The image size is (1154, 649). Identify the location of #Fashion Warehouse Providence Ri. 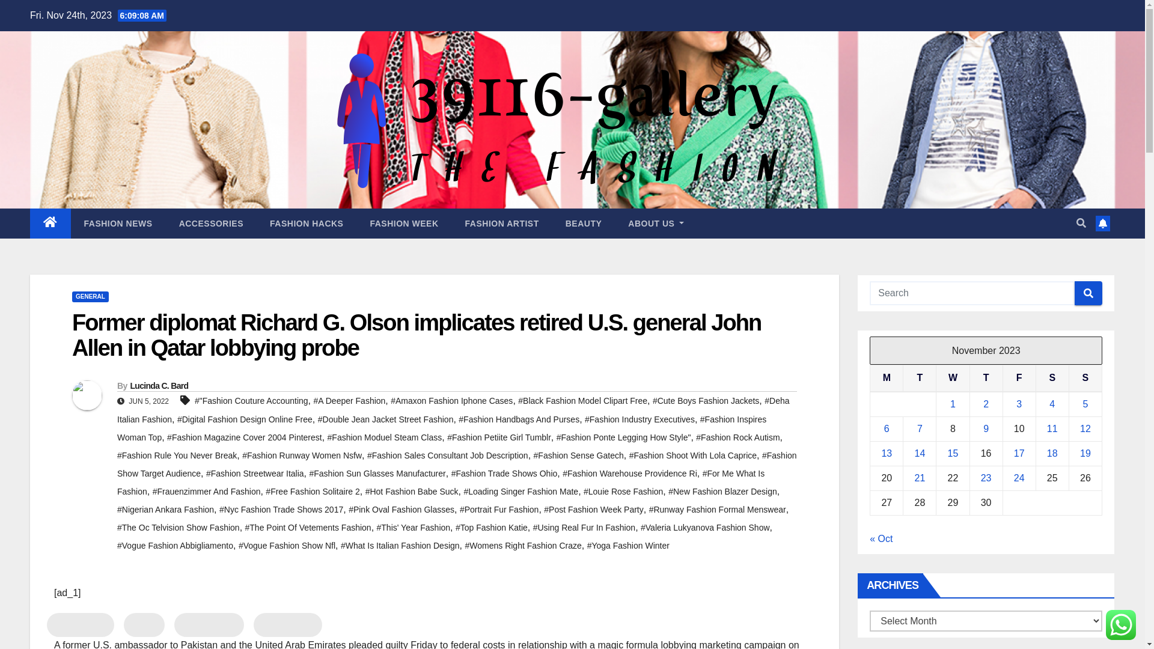
(630, 474).